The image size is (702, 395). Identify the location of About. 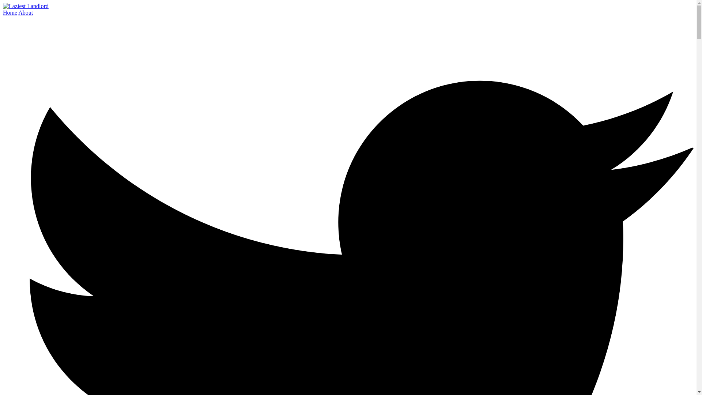
(26, 12).